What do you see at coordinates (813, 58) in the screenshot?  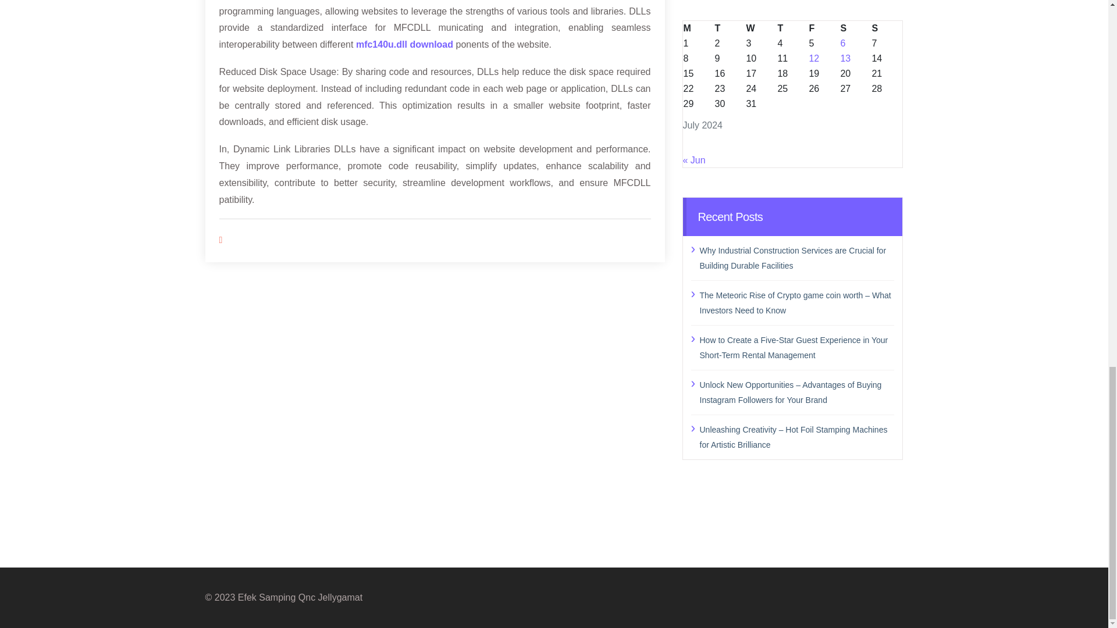 I see `12` at bounding box center [813, 58].